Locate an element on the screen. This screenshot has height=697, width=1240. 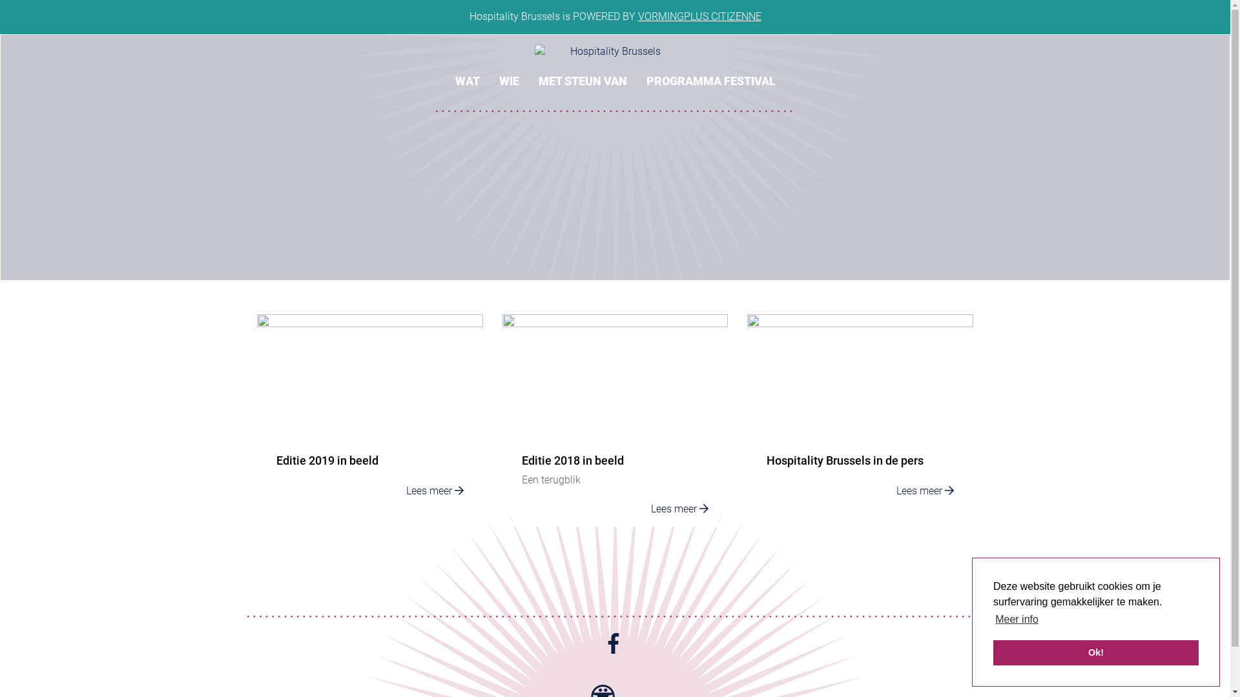
Hospitality Brussels in de pers
Lees meer is located at coordinates (860, 430).